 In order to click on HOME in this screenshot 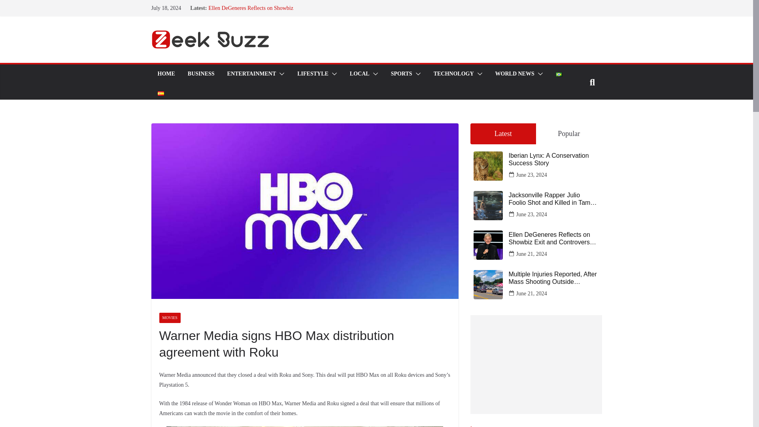, I will do `click(166, 74)`.